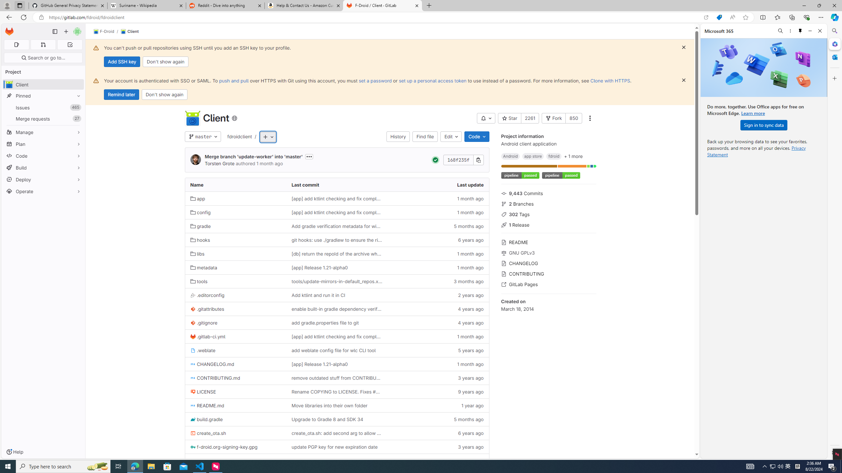  Describe the element at coordinates (240, 136) in the screenshot. I see `fdroidclient` at that location.